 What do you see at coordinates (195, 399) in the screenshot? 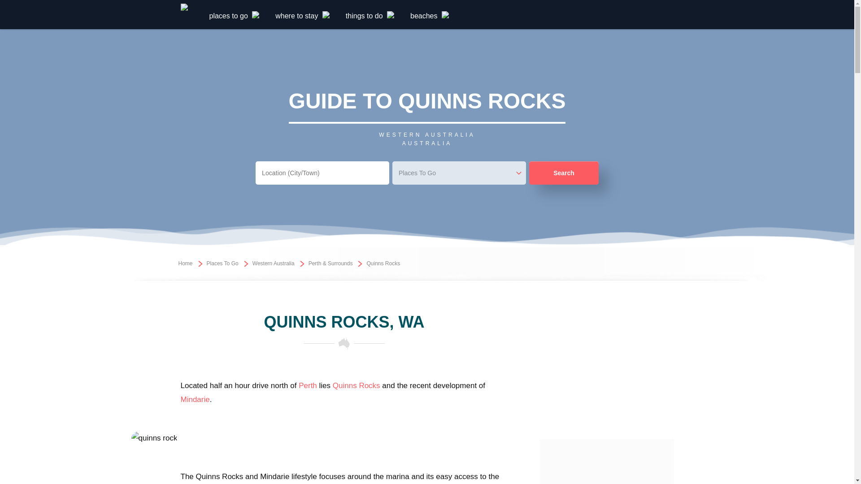
I see `Mindarie` at bounding box center [195, 399].